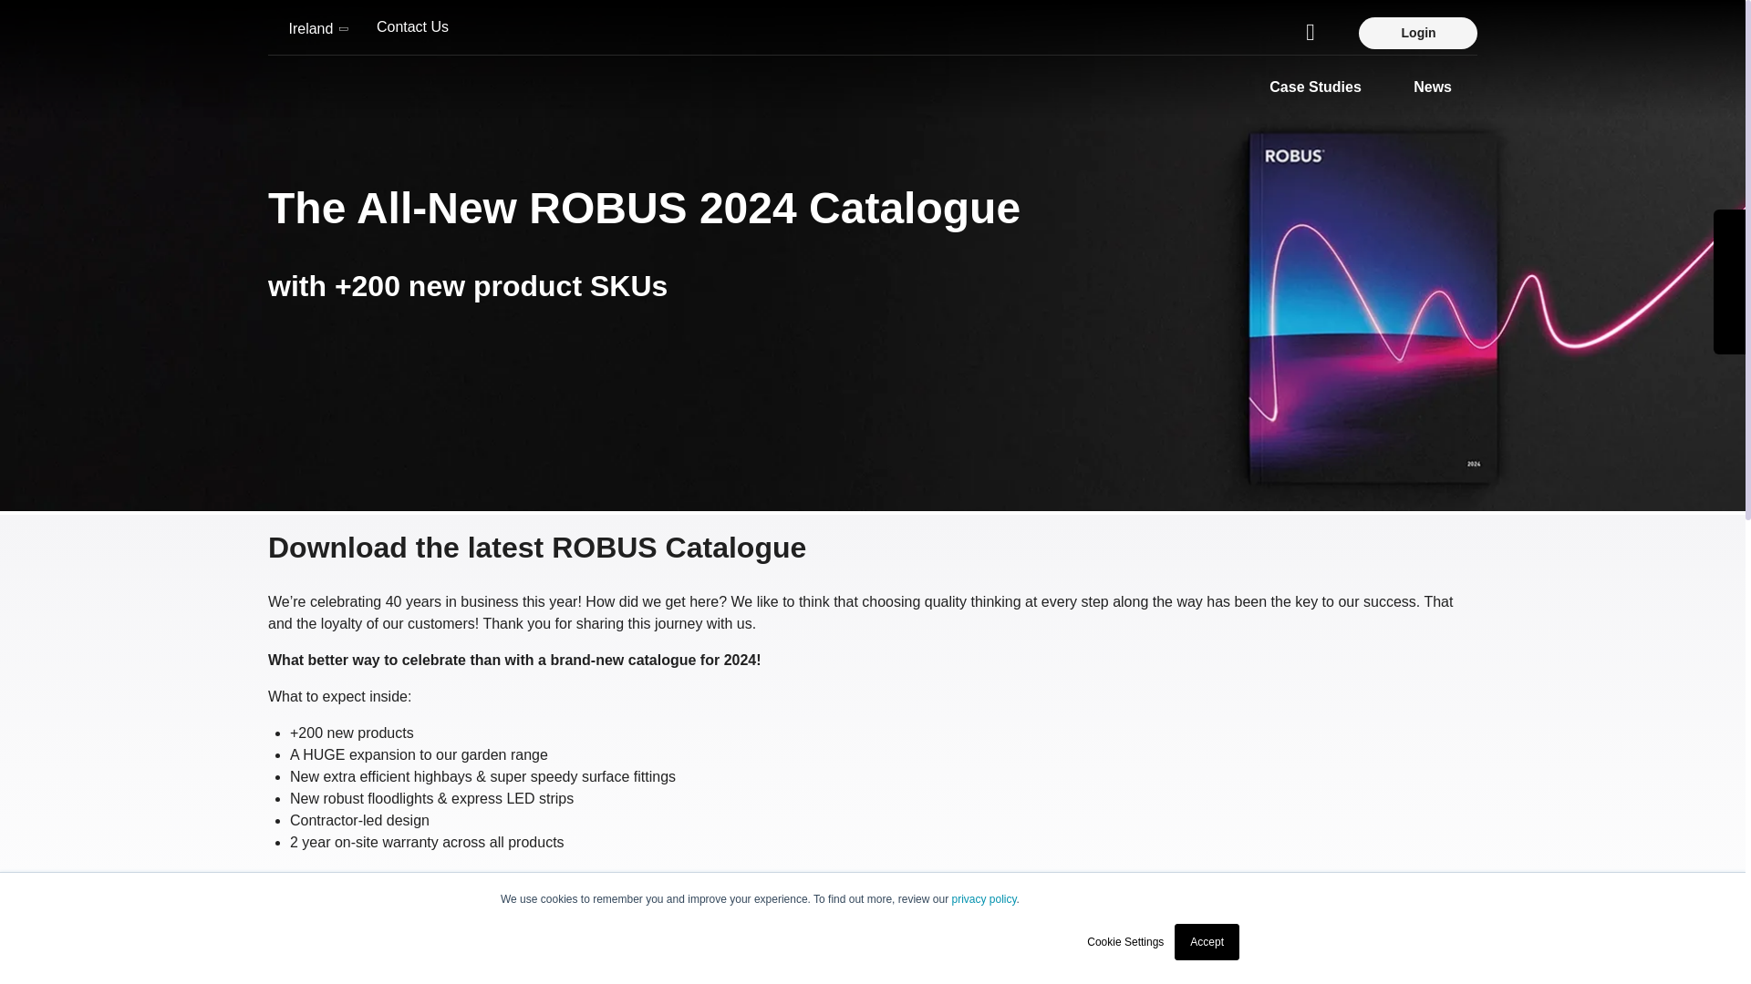 The height and width of the screenshot is (984, 1751). What do you see at coordinates (1417, 32) in the screenshot?
I see `Login` at bounding box center [1417, 32].